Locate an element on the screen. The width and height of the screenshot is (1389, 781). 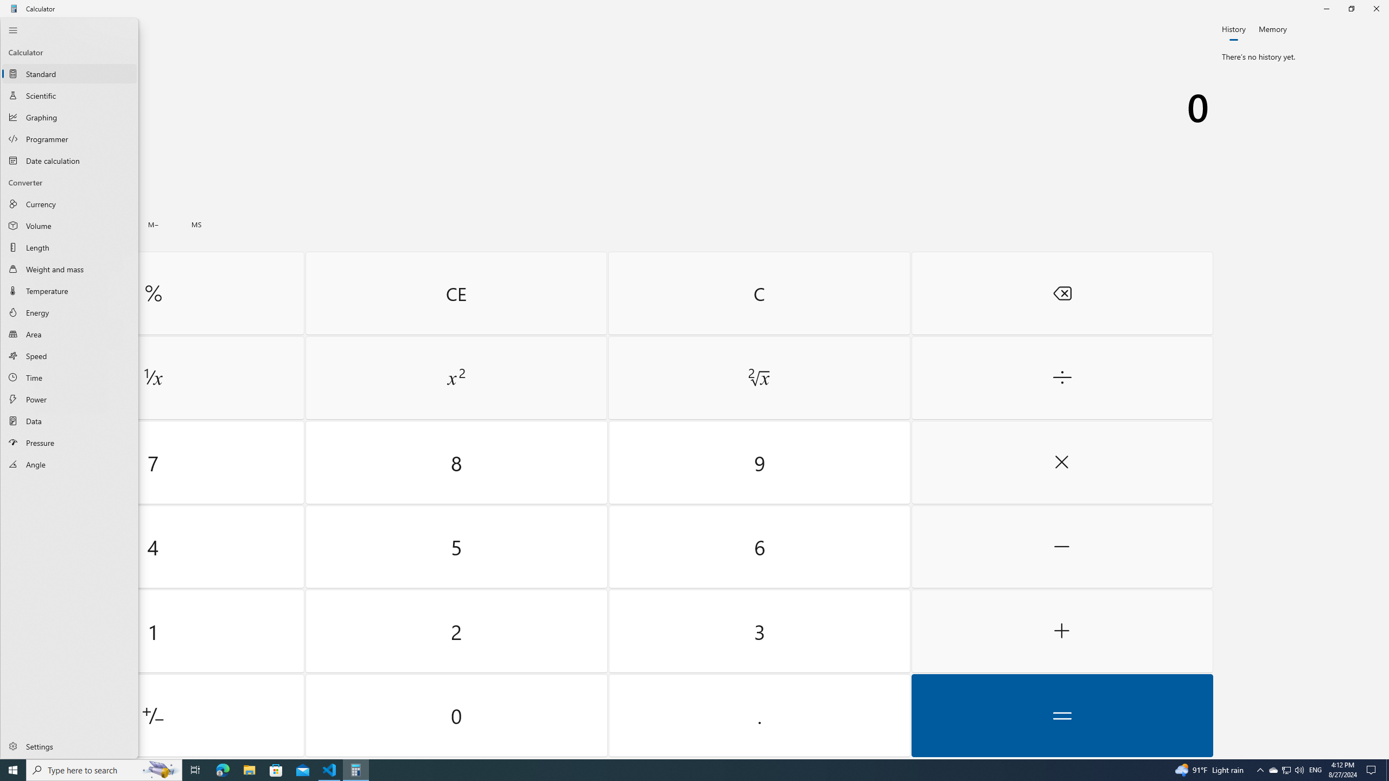
Backspace is located at coordinates (1061, 293).